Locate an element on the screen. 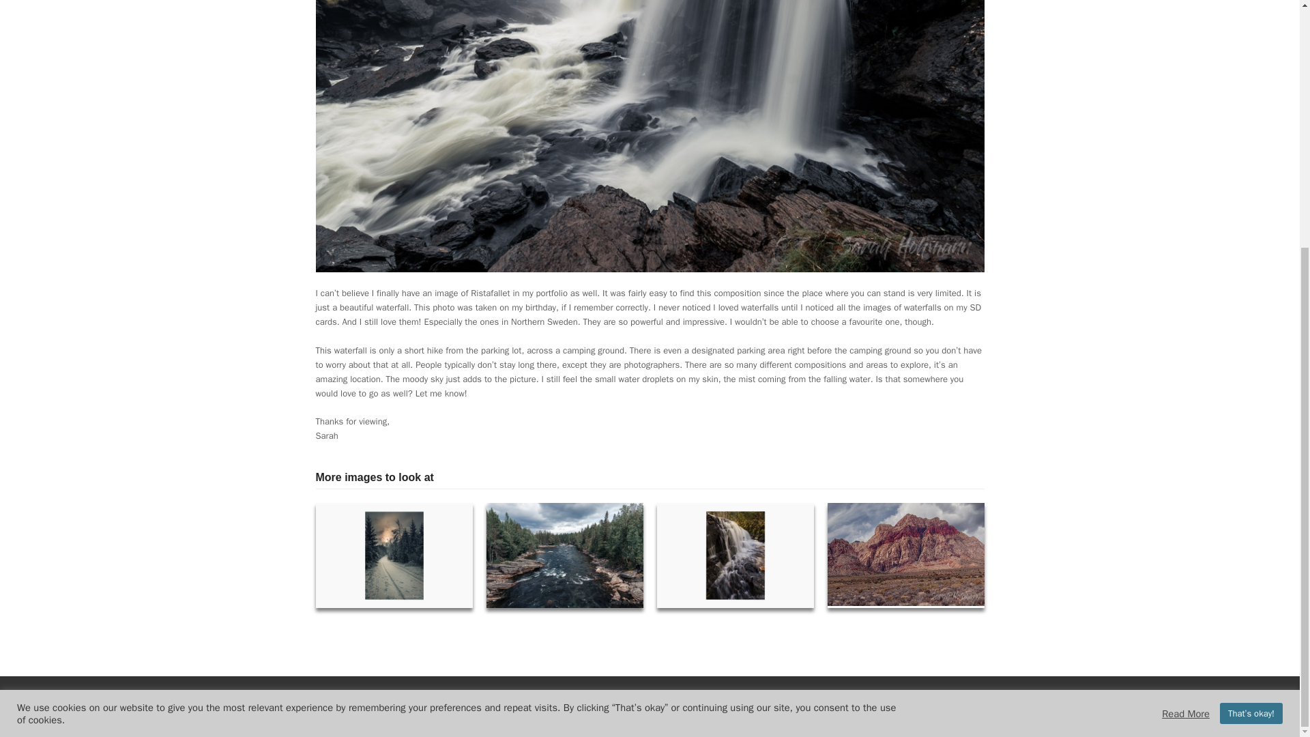 The width and height of the screenshot is (1310, 737). Wind Chill is located at coordinates (564, 554).